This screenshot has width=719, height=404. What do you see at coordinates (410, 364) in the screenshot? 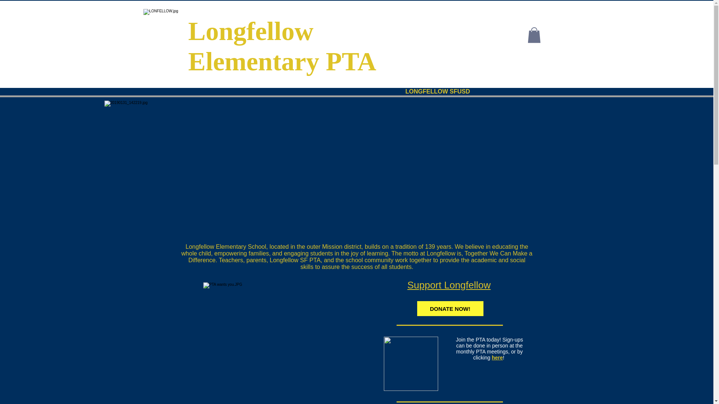
I see `PTA Membership drive.jpg` at bounding box center [410, 364].